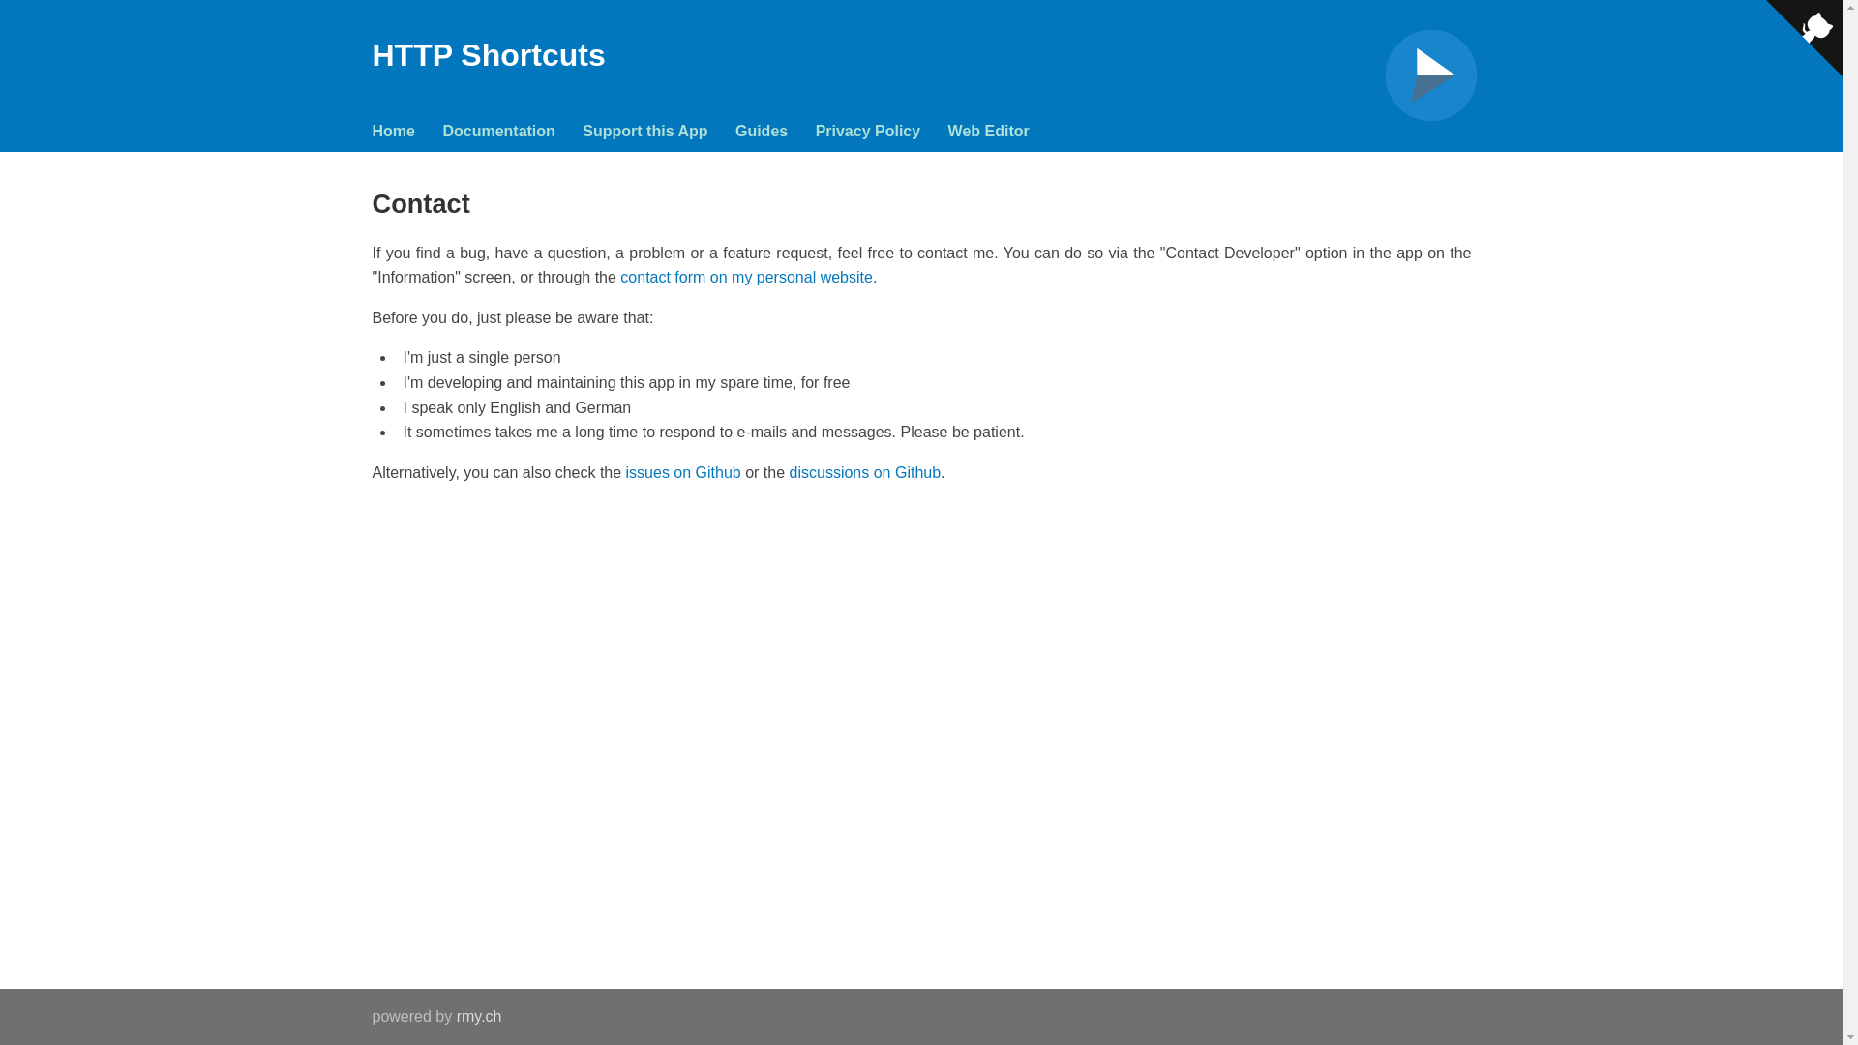 Image resolution: width=1858 pixels, height=1045 pixels. Describe the element at coordinates (868, 131) in the screenshot. I see `Privacy Policy` at that location.